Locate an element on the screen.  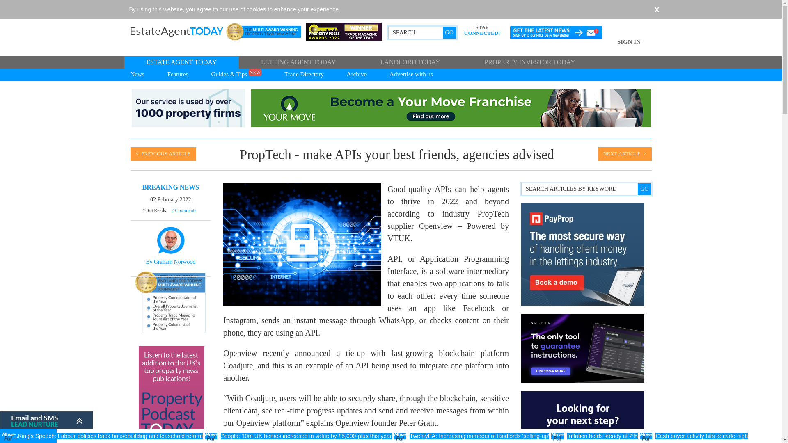
Features is located at coordinates (178, 75).